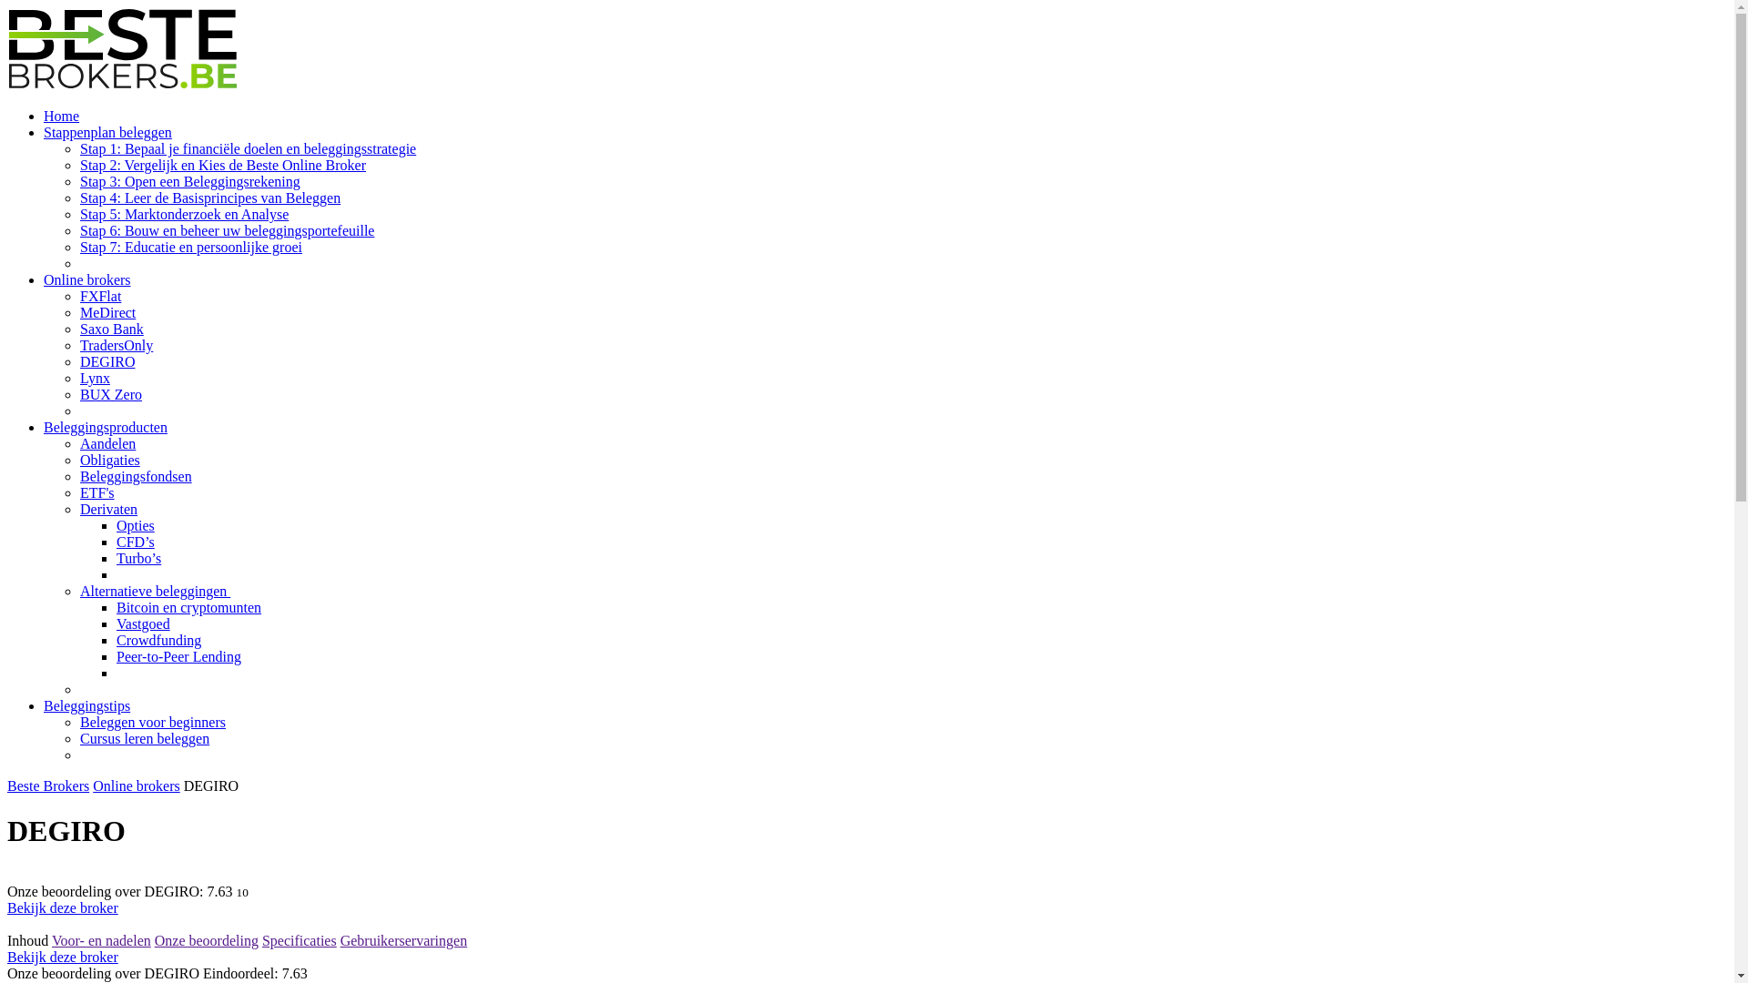 The height and width of the screenshot is (983, 1748). What do you see at coordinates (87, 280) in the screenshot?
I see `Online brokers` at bounding box center [87, 280].